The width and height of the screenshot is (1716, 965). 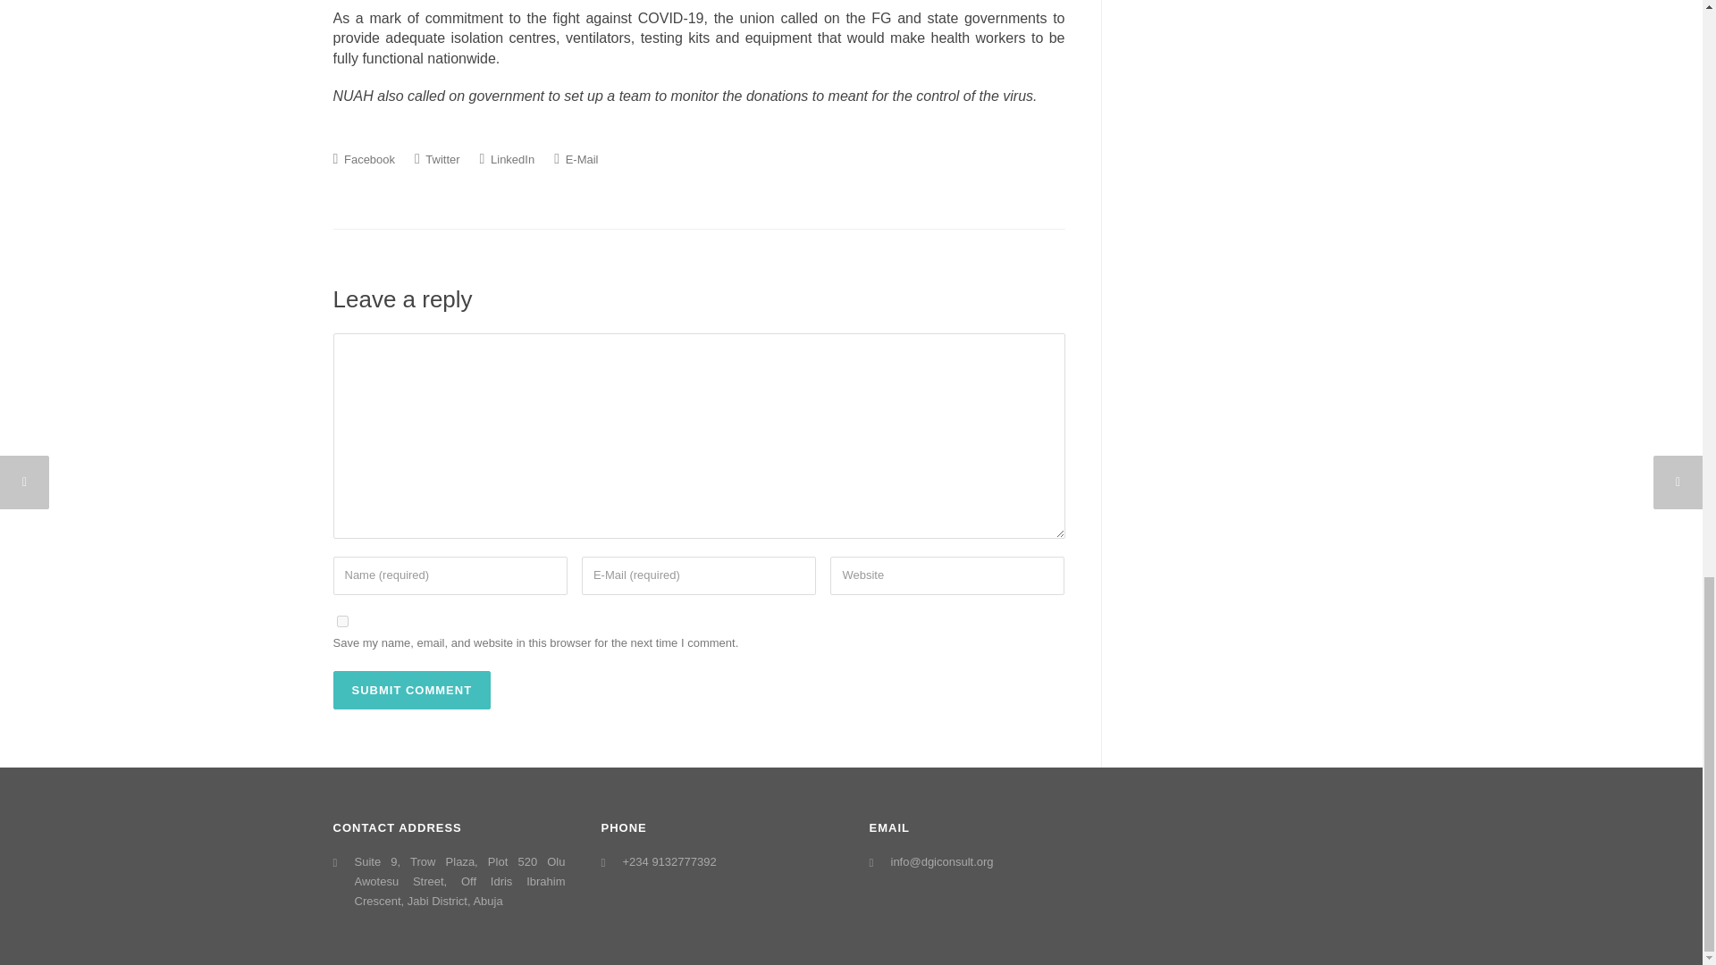 What do you see at coordinates (508, 158) in the screenshot?
I see `Share via LinkedIn` at bounding box center [508, 158].